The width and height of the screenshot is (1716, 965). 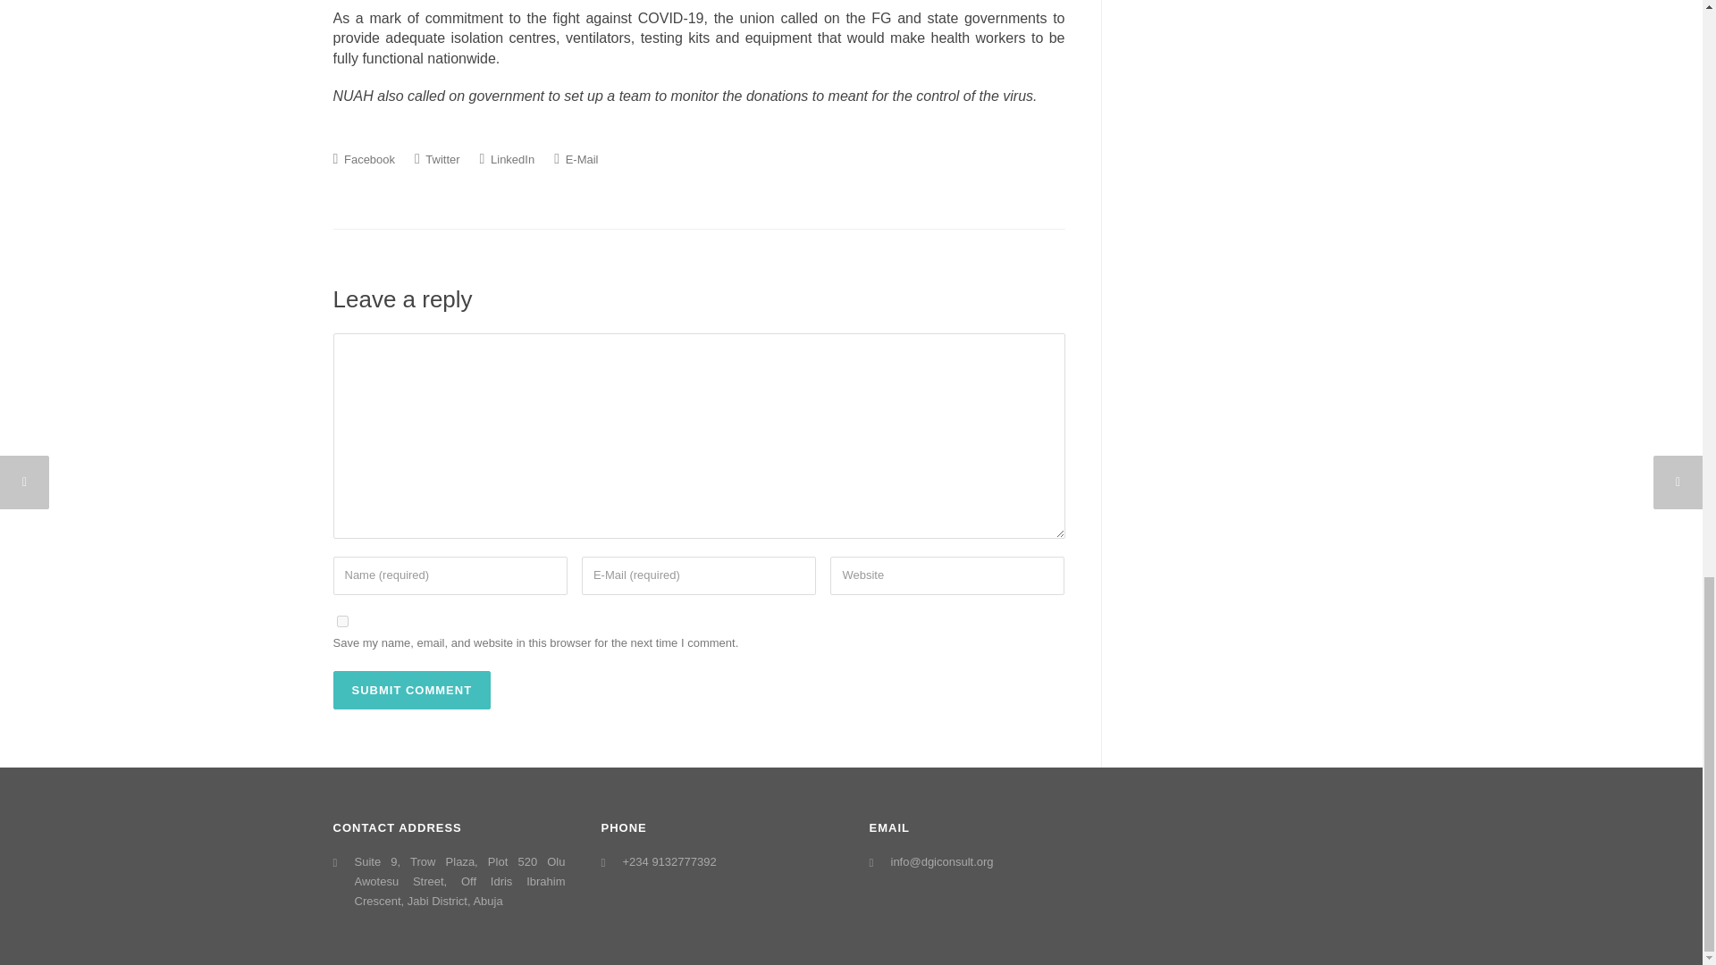 What do you see at coordinates (508, 158) in the screenshot?
I see `Share via LinkedIn` at bounding box center [508, 158].